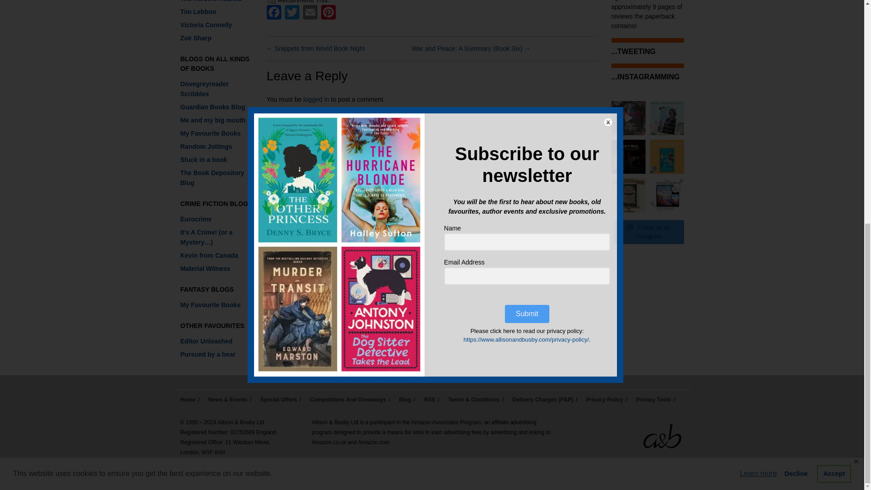 The height and width of the screenshot is (490, 871). Describe the element at coordinates (198, 12) in the screenshot. I see `Tim Lebbon` at that location.